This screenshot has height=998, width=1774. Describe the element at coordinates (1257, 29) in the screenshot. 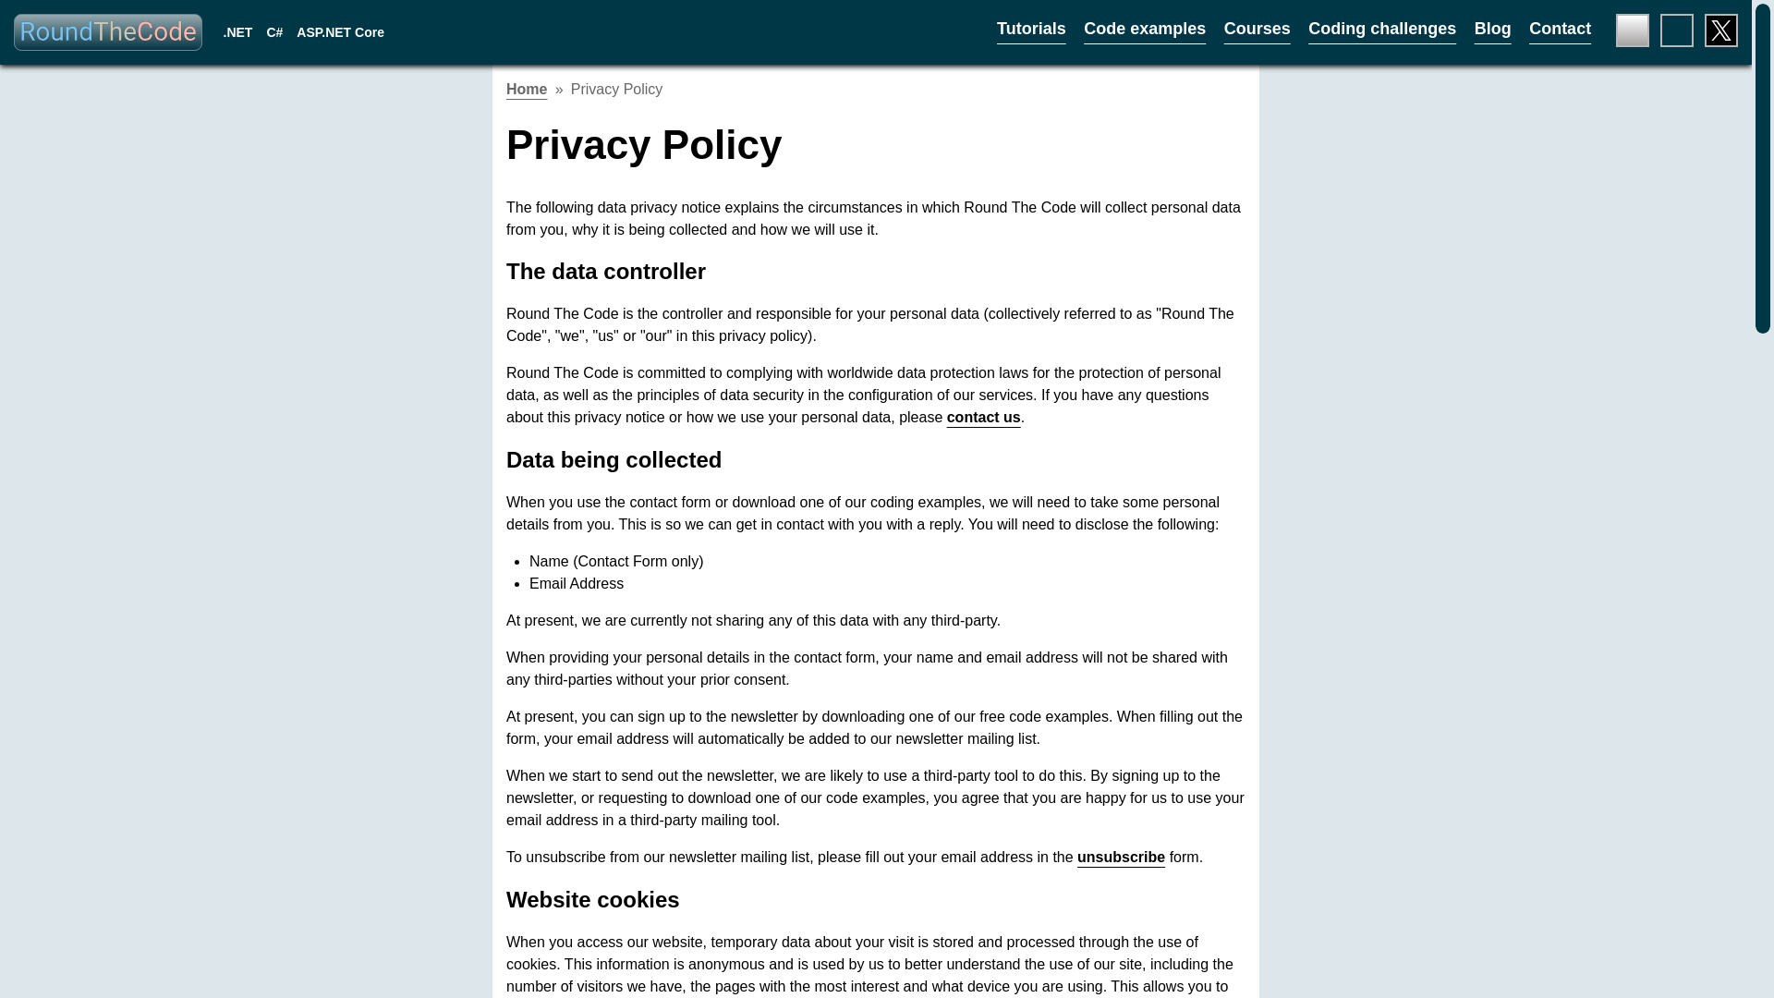

I see `Courses` at that location.